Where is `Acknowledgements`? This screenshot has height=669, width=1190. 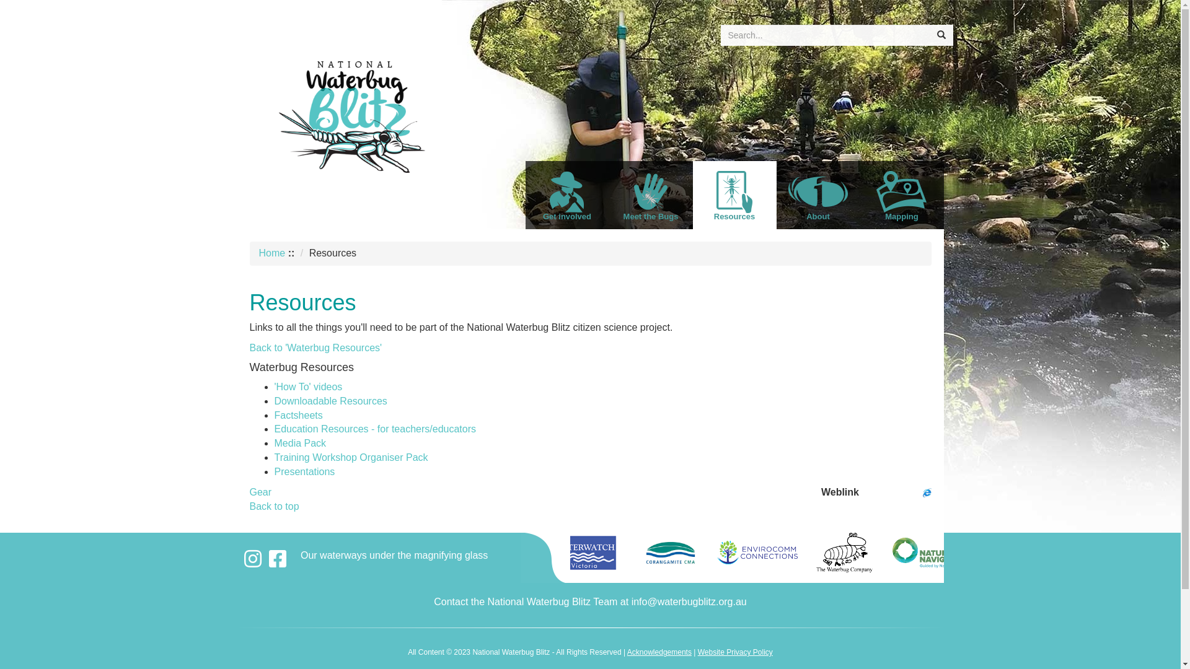 Acknowledgements is located at coordinates (659, 652).